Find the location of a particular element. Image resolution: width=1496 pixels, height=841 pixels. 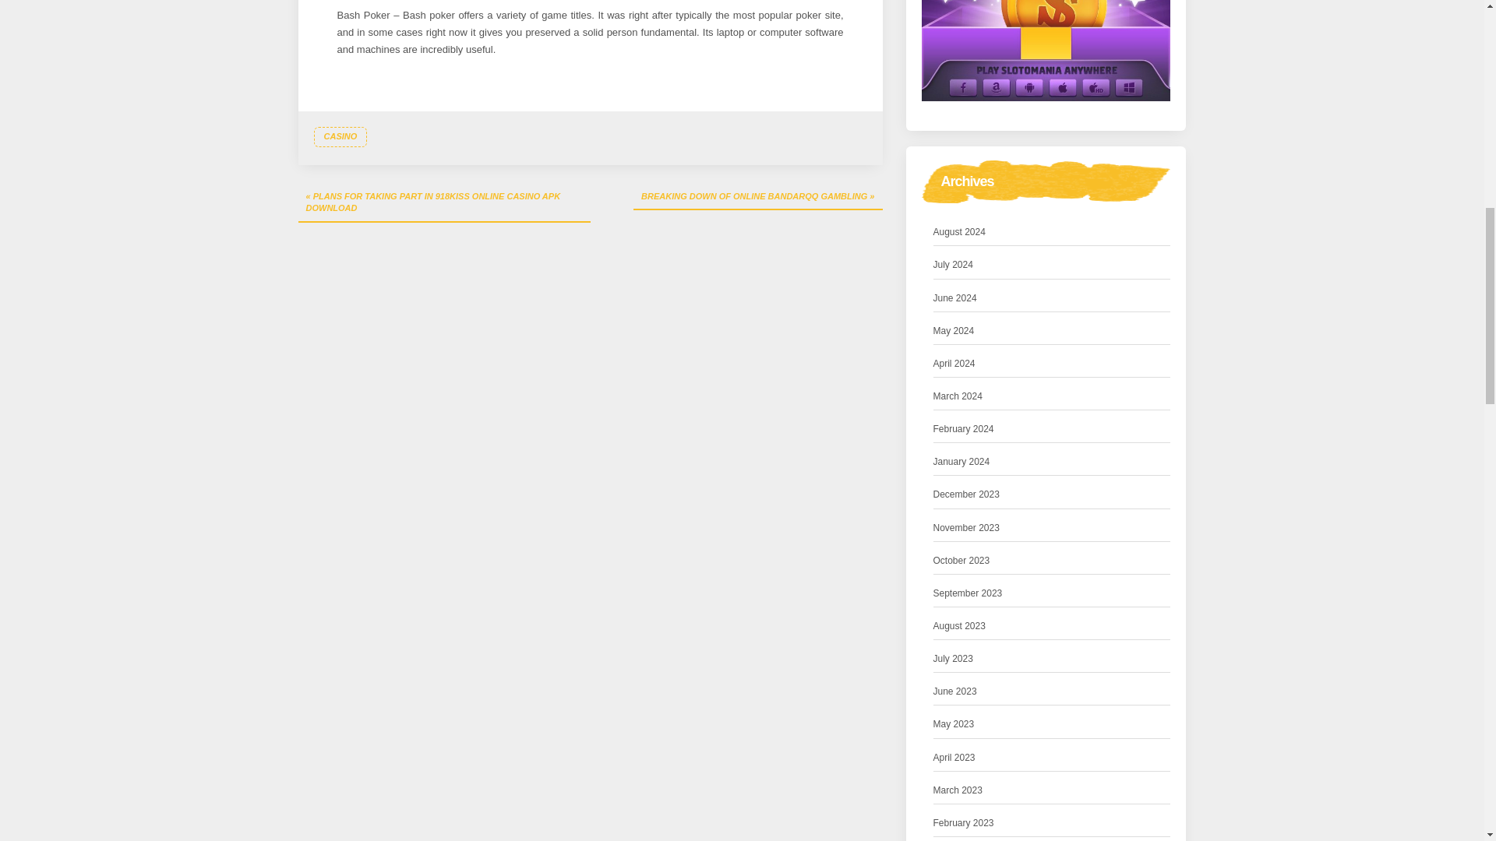

June 2024 is located at coordinates (955, 298).